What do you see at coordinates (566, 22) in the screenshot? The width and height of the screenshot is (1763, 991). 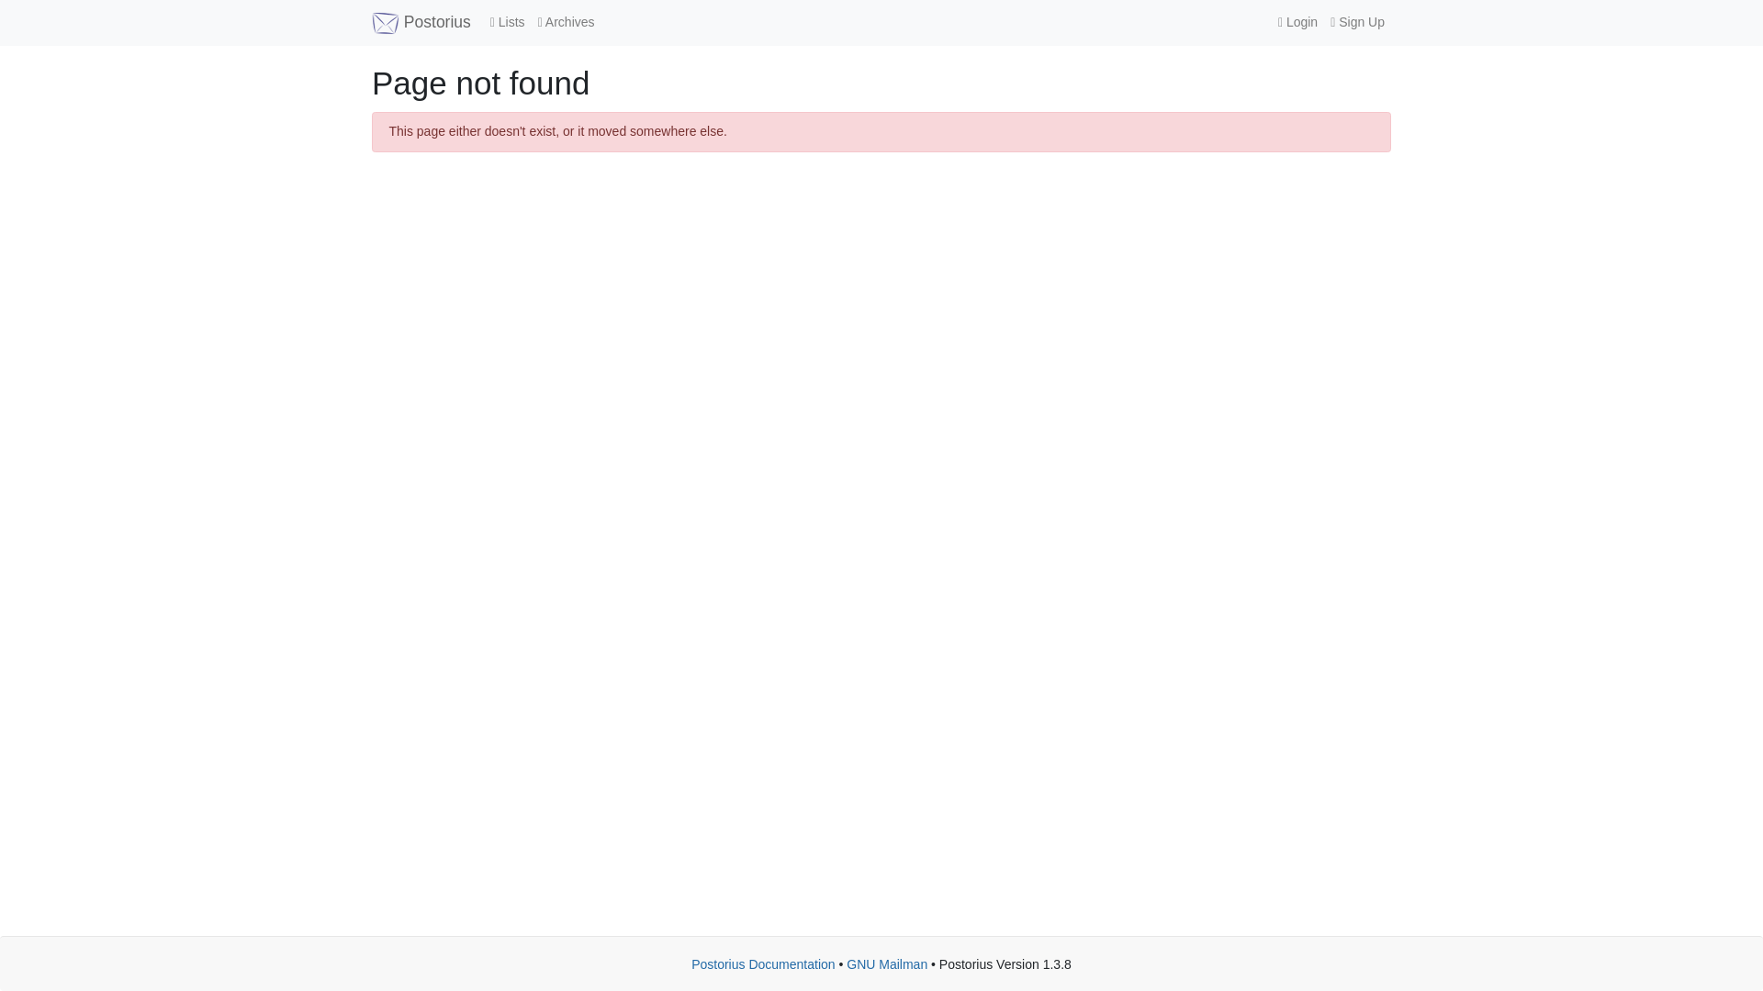 I see `Archives` at bounding box center [566, 22].